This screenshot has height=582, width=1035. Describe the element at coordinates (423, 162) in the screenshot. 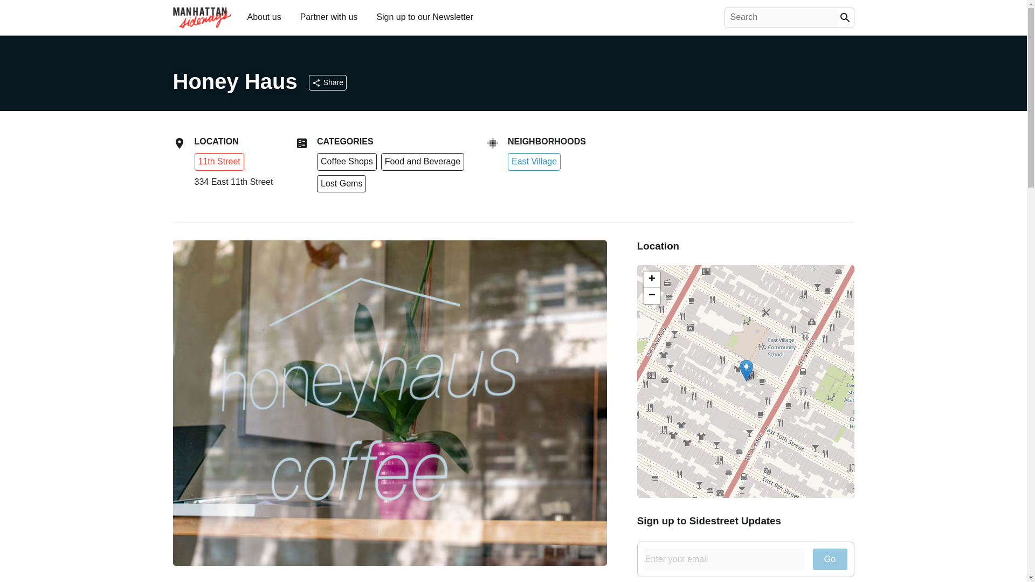

I see `Food and Beverage` at that location.